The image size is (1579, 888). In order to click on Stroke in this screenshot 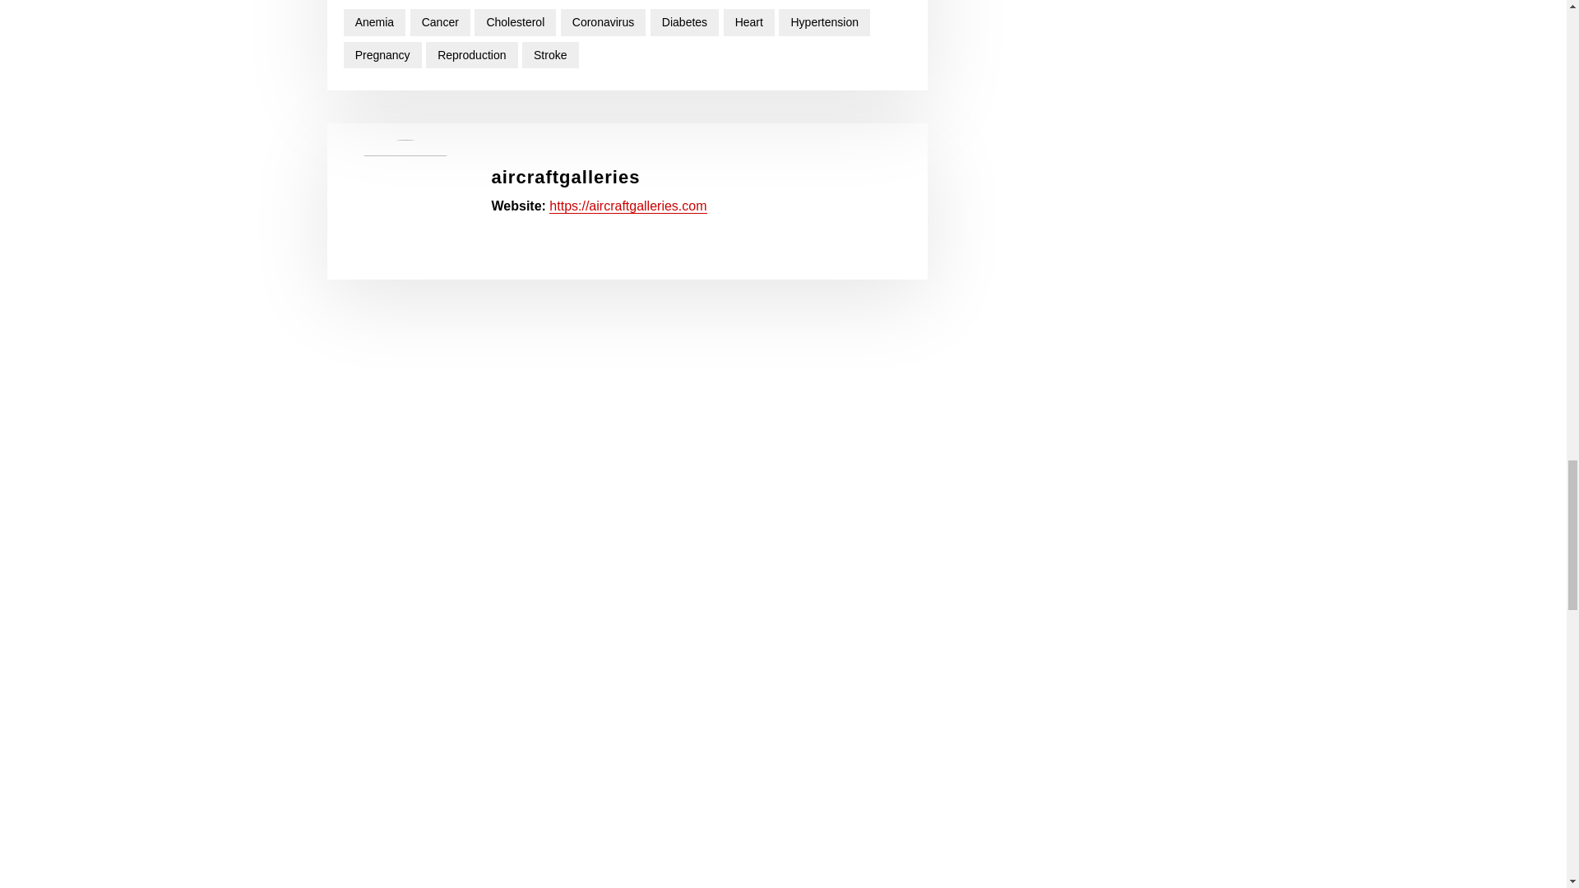, I will do `click(551, 55)`.